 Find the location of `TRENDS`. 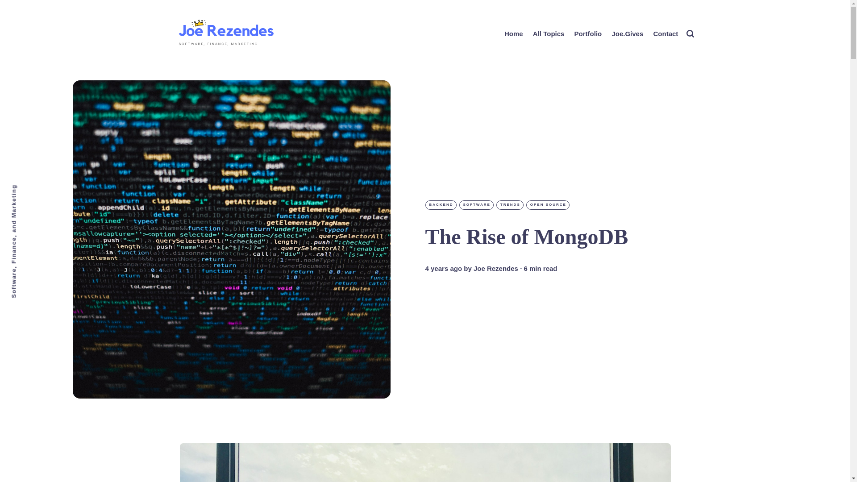

TRENDS is located at coordinates (510, 204).